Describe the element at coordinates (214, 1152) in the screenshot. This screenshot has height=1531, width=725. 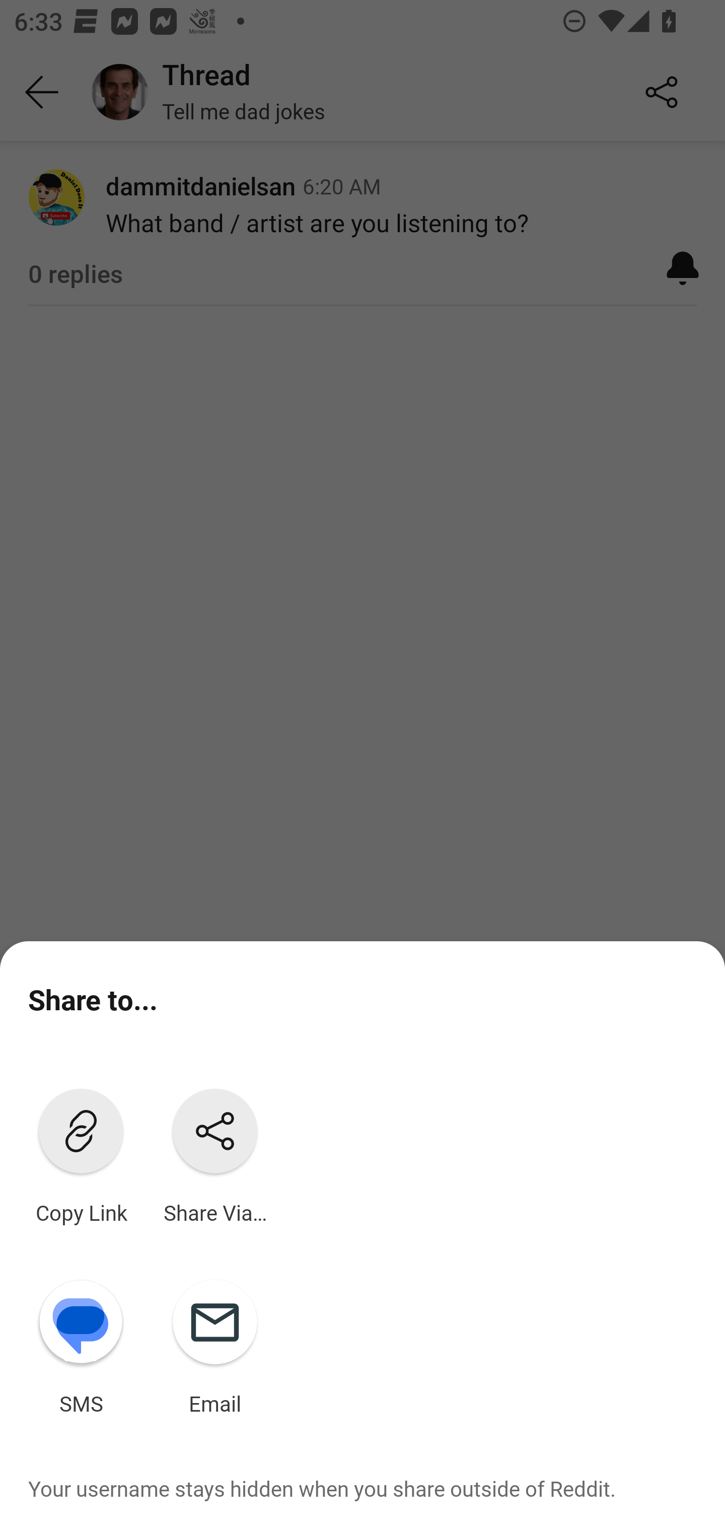
I see `Share Via…` at that location.